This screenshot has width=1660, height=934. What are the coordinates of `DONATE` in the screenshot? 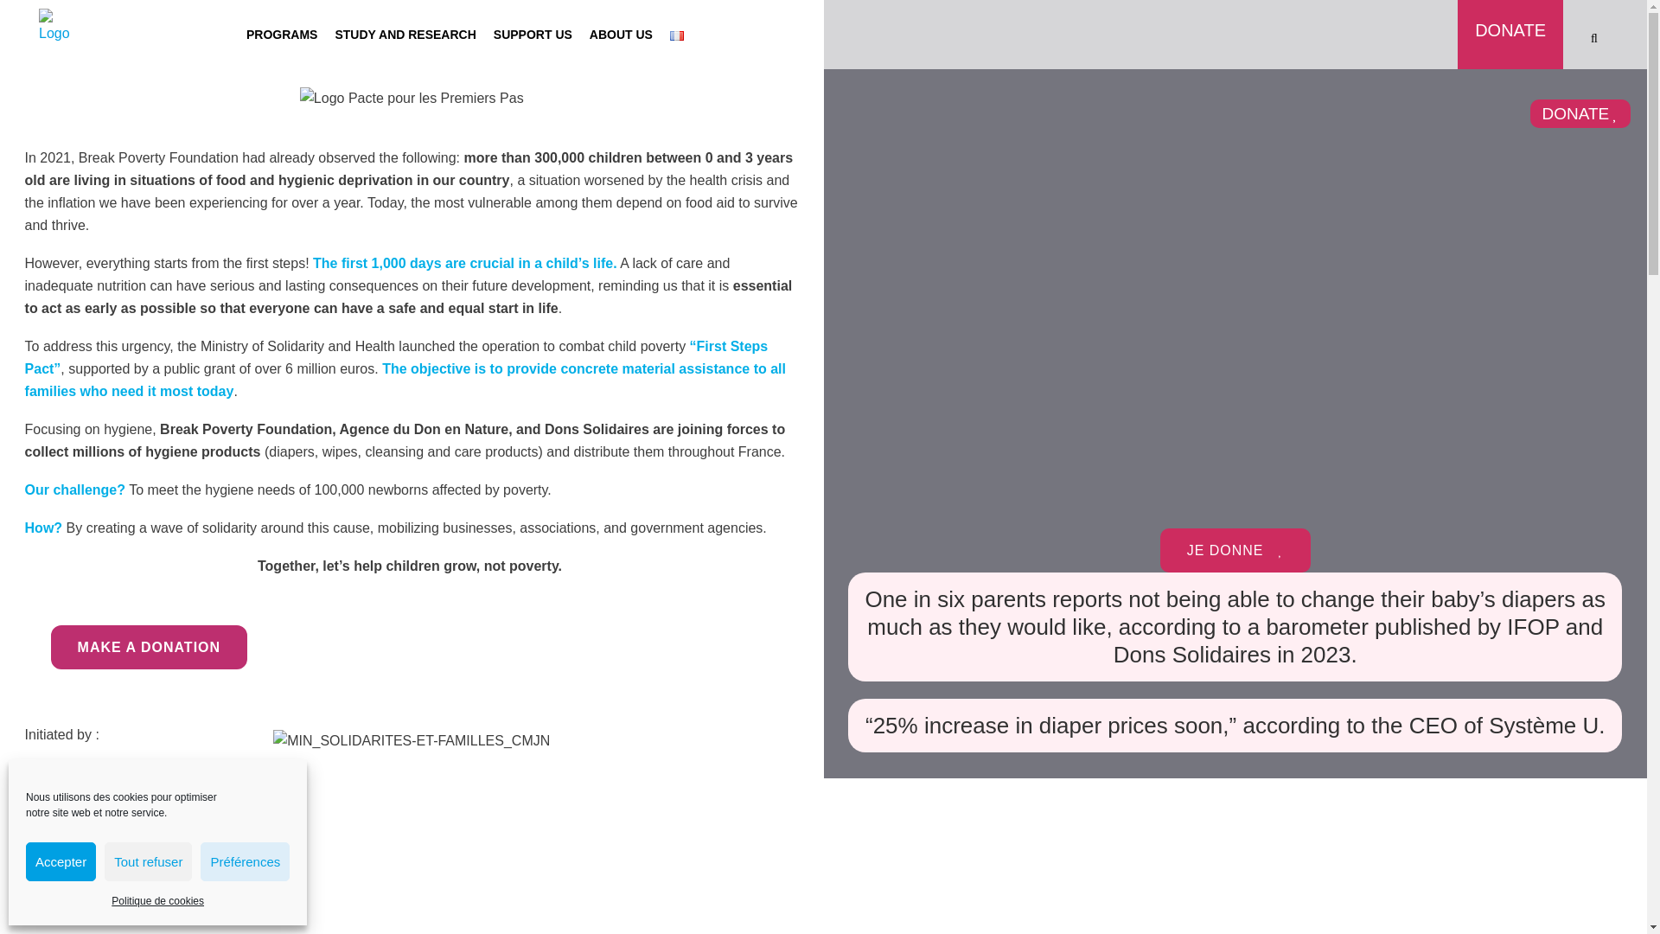 It's located at (1580, 112).